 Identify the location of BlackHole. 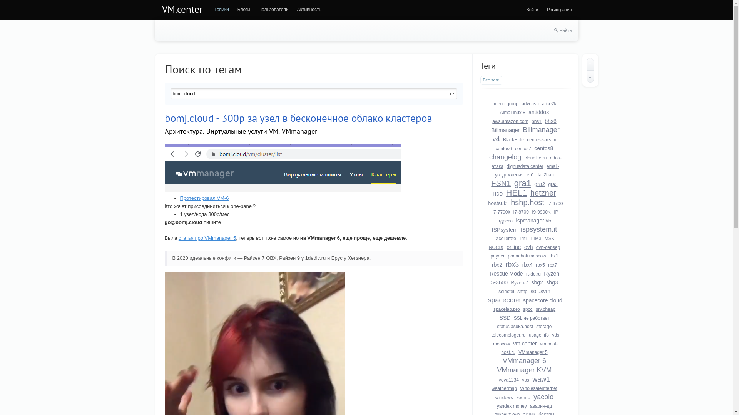
(513, 140).